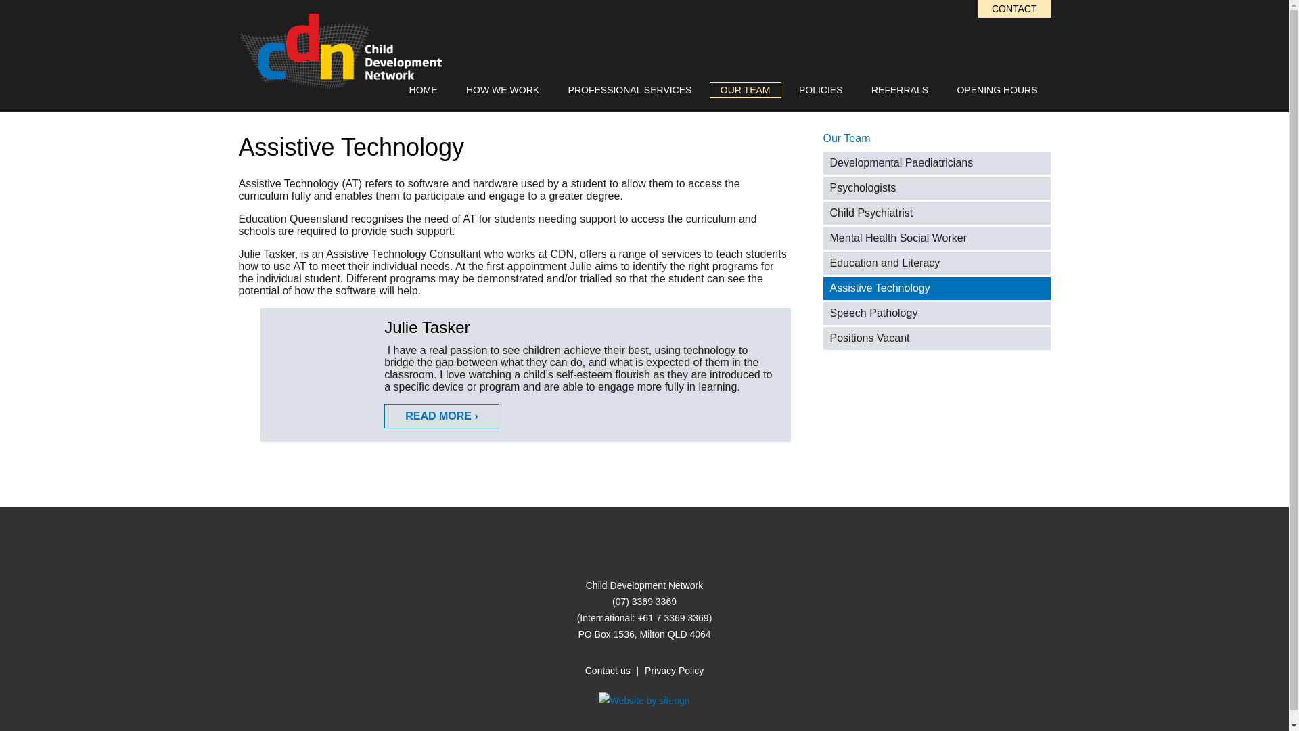 Image resolution: width=1299 pixels, height=731 pixels. What do you see at coordinates (746, 89) in the screenshot?
I see `OUR TEAM` at bounding box center [746, 89].